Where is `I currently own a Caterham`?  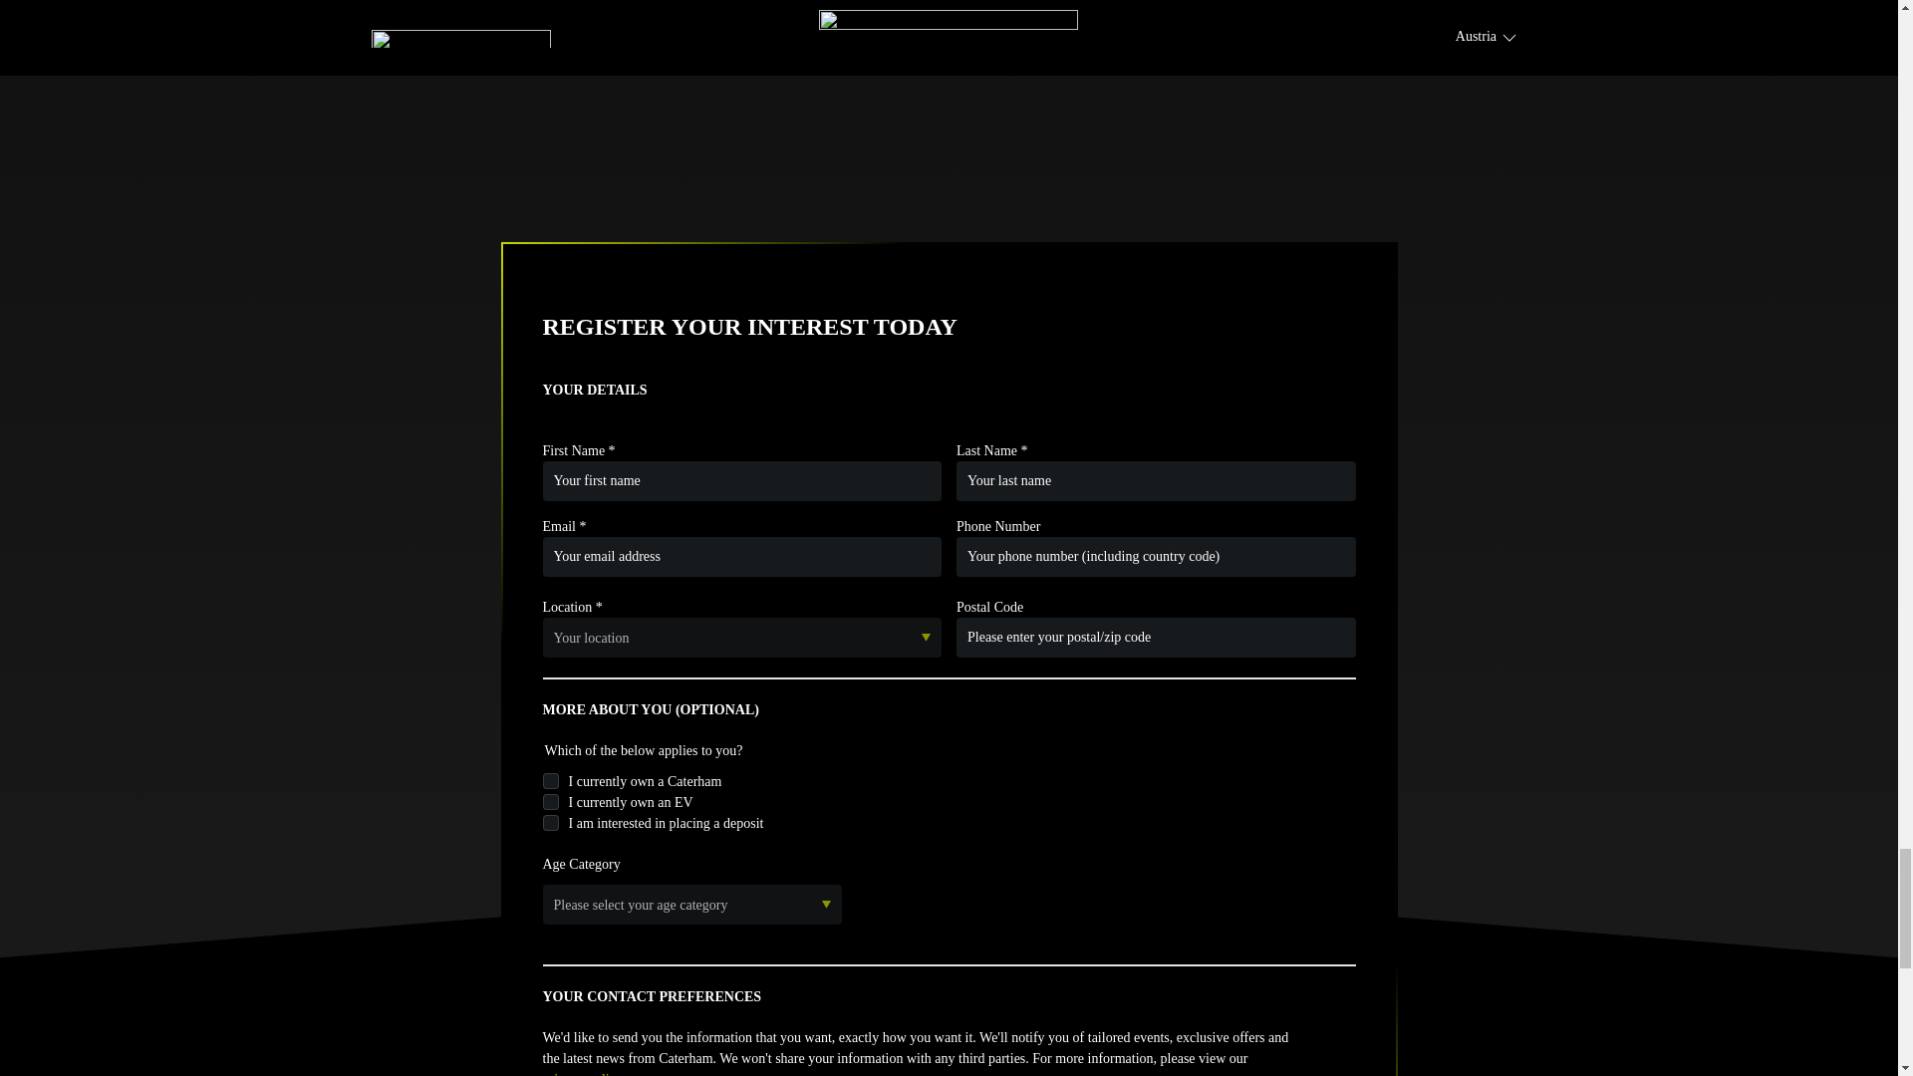
I currently own a Caterham is located at coordinates (550, 781).